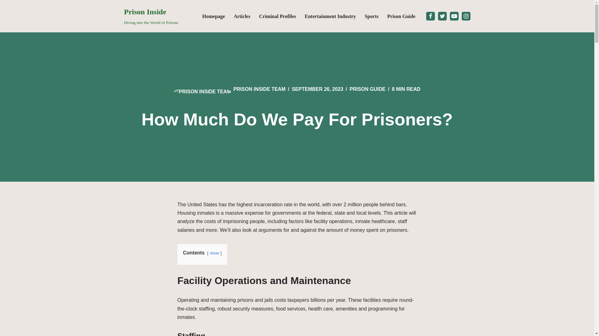  I want to click on Skip to content, so click(454, 16).